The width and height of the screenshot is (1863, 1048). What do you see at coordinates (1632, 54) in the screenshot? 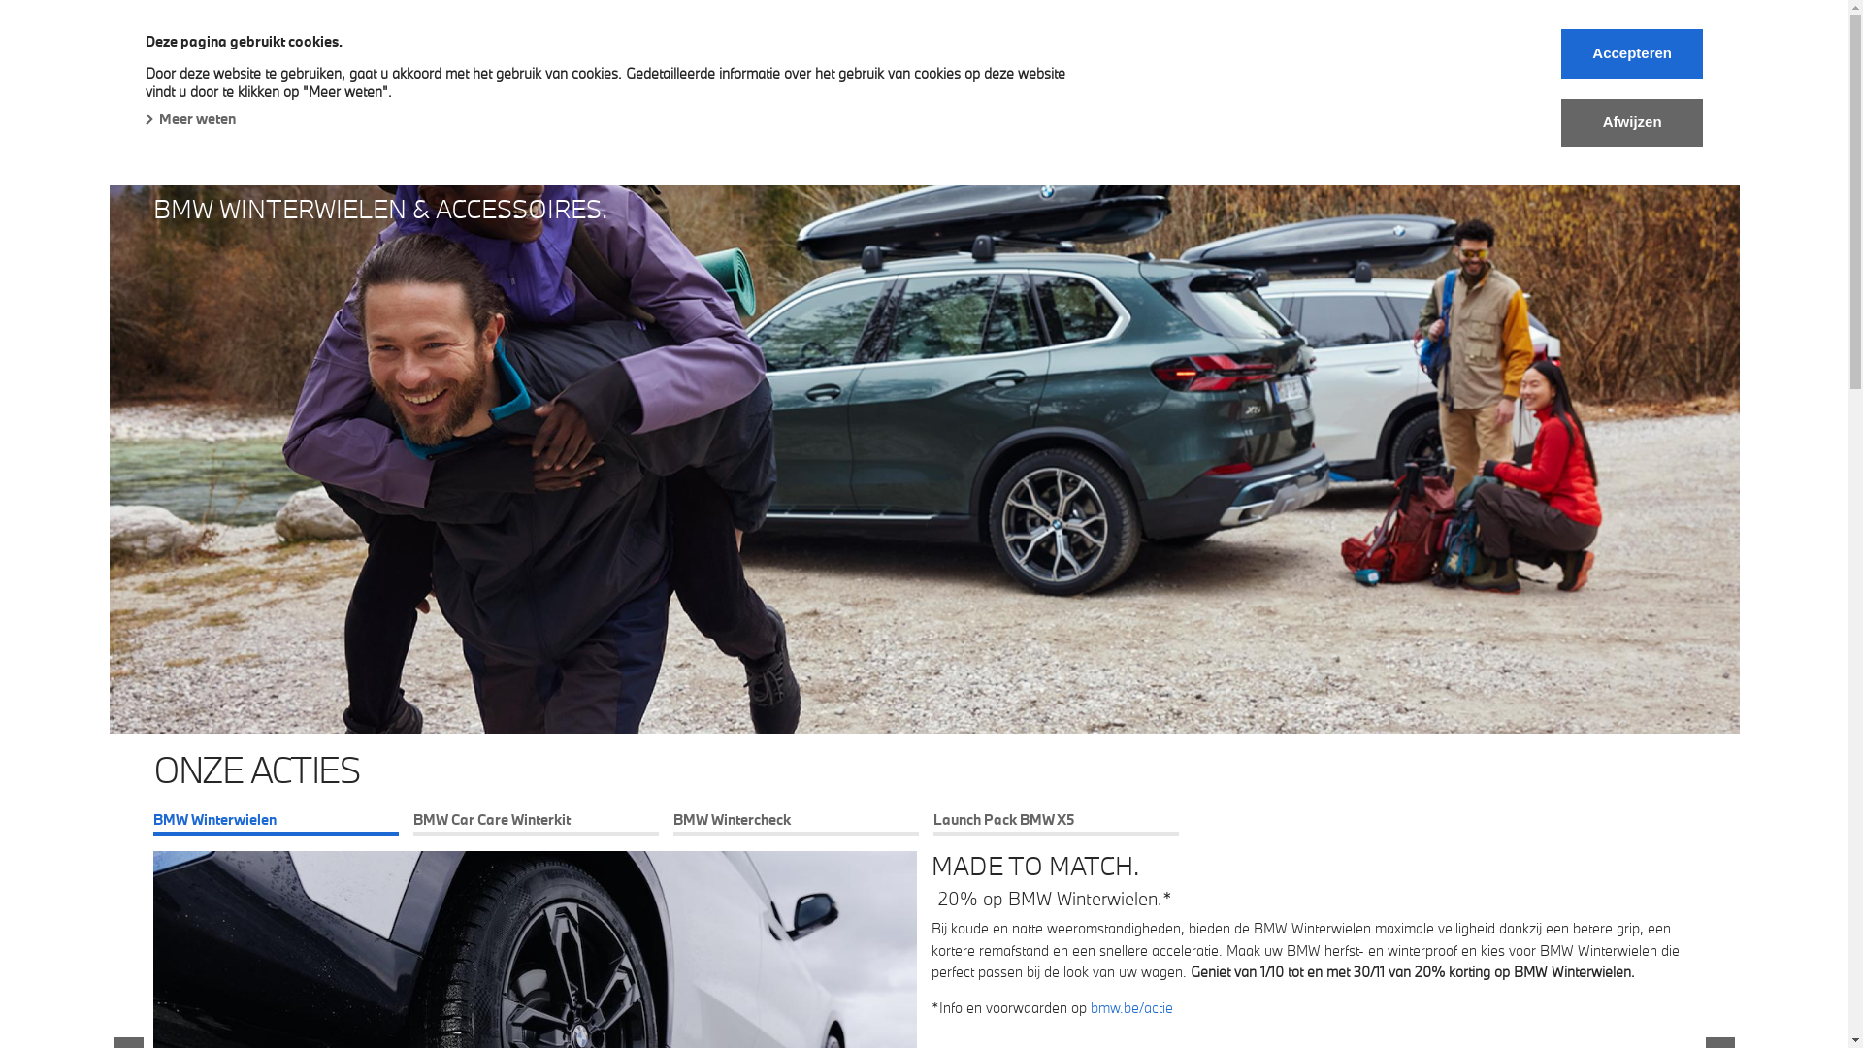
I see `Accepteren` at bounding box center [1632, 54].